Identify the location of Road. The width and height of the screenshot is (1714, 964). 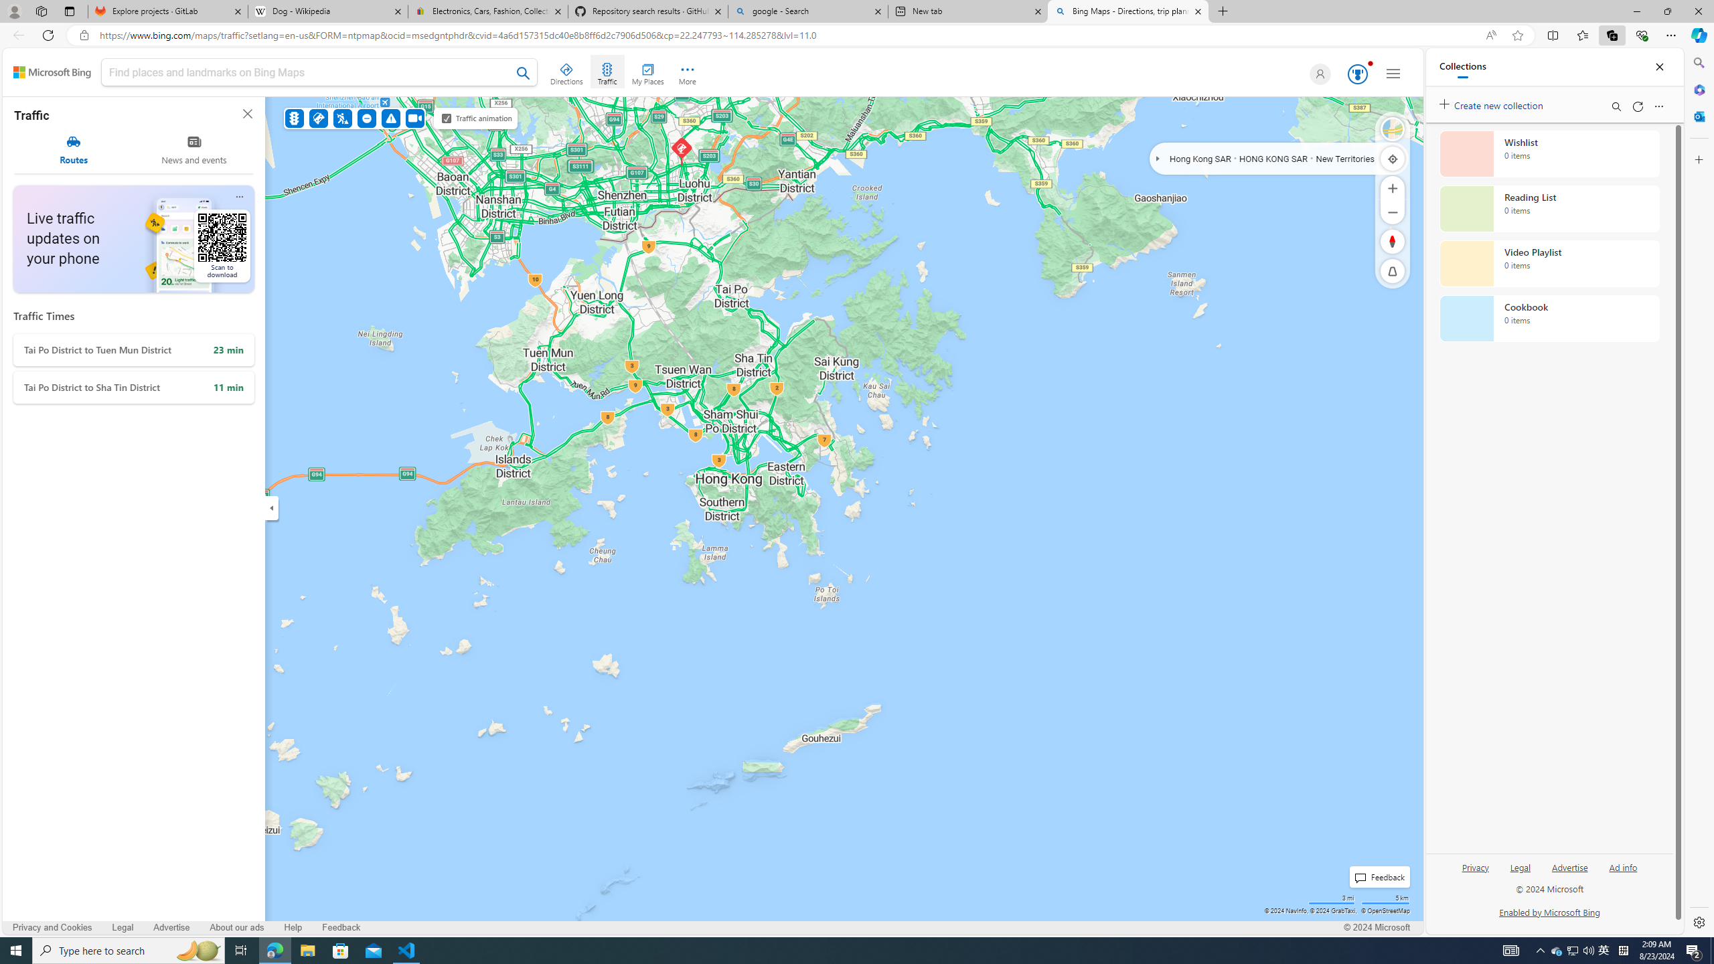
(1393, 129).